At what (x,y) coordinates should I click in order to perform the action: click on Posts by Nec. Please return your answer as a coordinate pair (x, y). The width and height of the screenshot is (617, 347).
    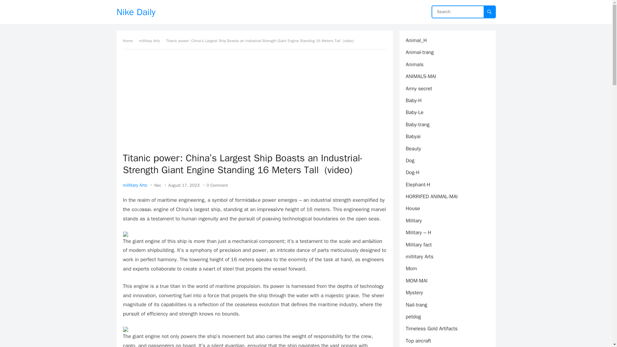
    Looking at the image, I should click on (157, 185).